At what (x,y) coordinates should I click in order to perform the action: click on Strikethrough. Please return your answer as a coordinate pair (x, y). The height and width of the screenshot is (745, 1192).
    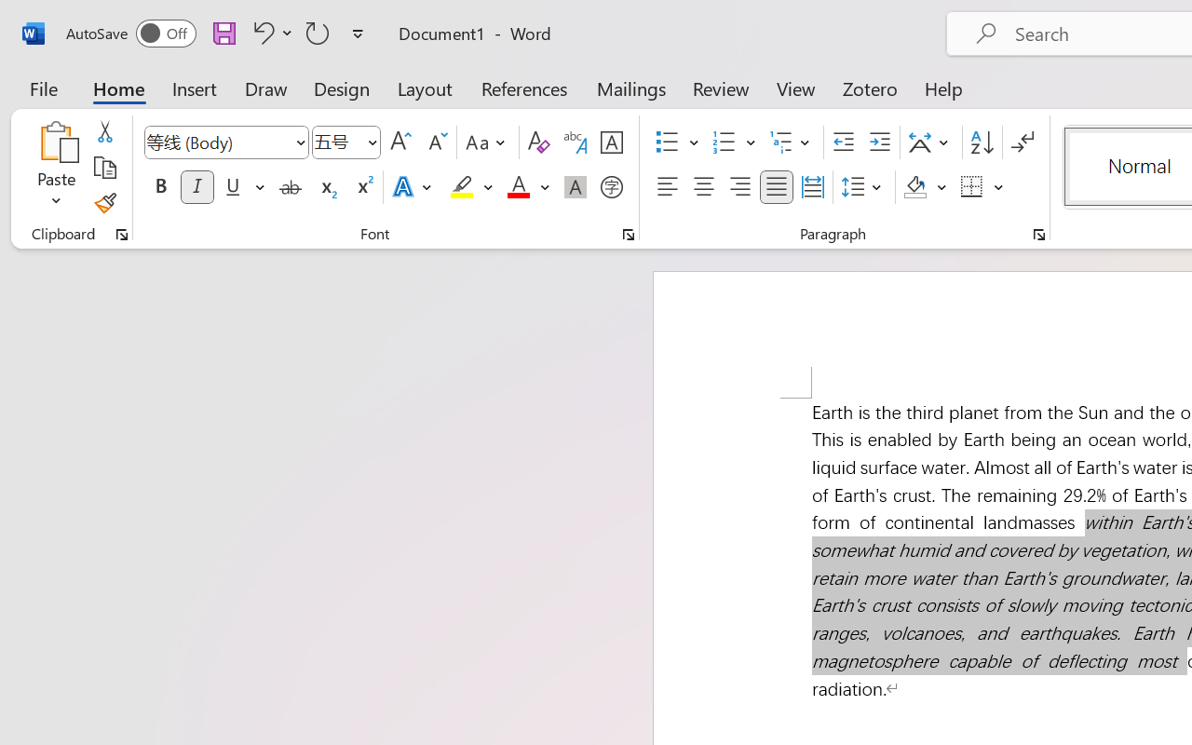
    Looking at the image, I should click on (291, 187).